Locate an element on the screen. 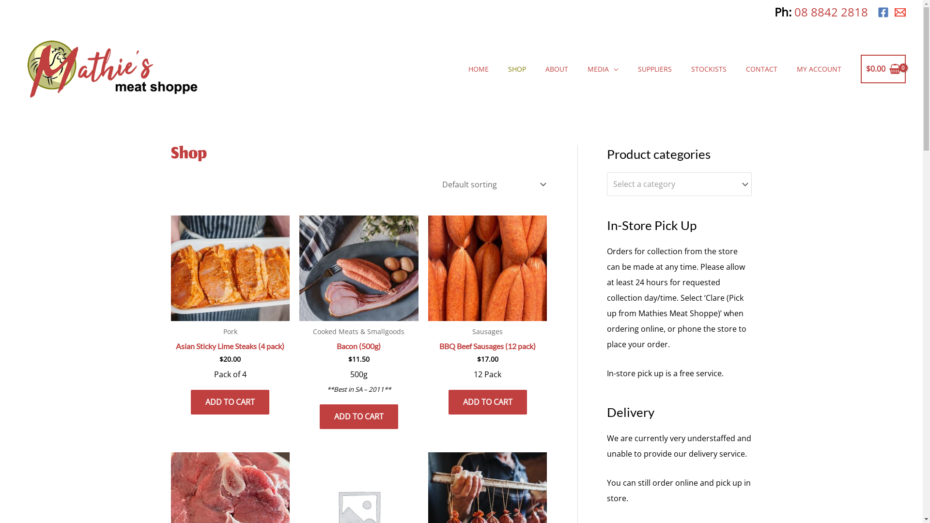  ADD TO CART is located at coordinates (359, 416).